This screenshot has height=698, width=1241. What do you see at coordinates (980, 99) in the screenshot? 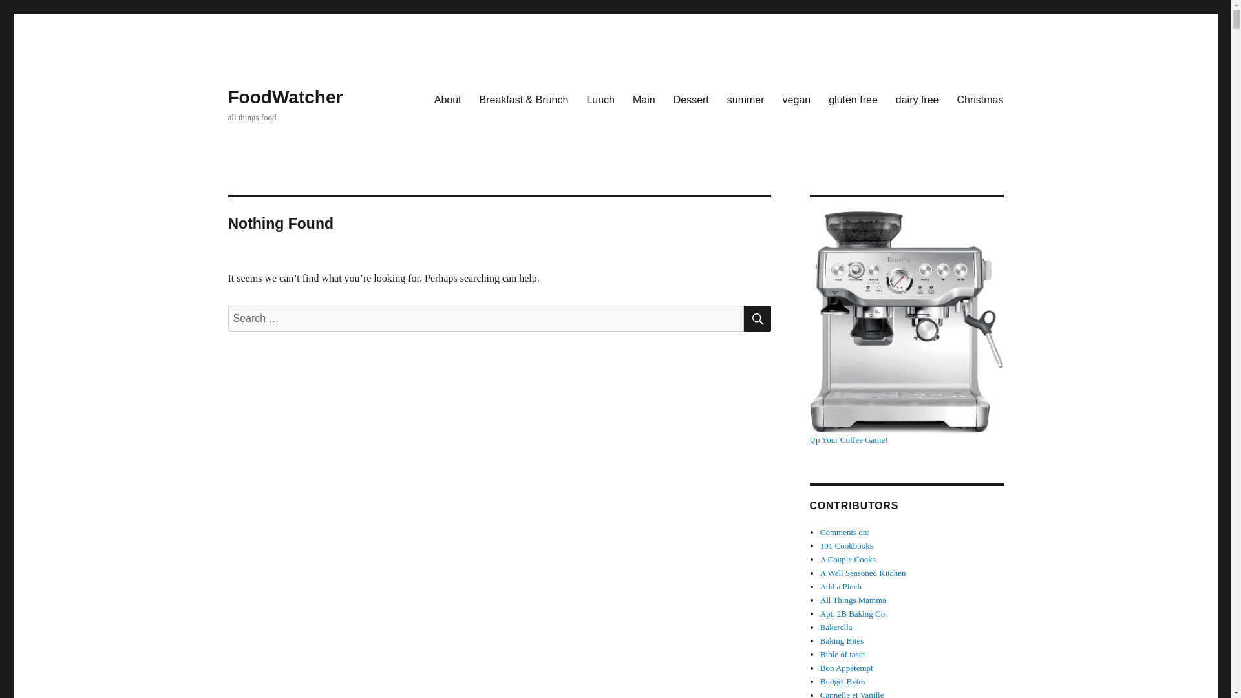
I see `Christmas` at bounding box center [980, 99].